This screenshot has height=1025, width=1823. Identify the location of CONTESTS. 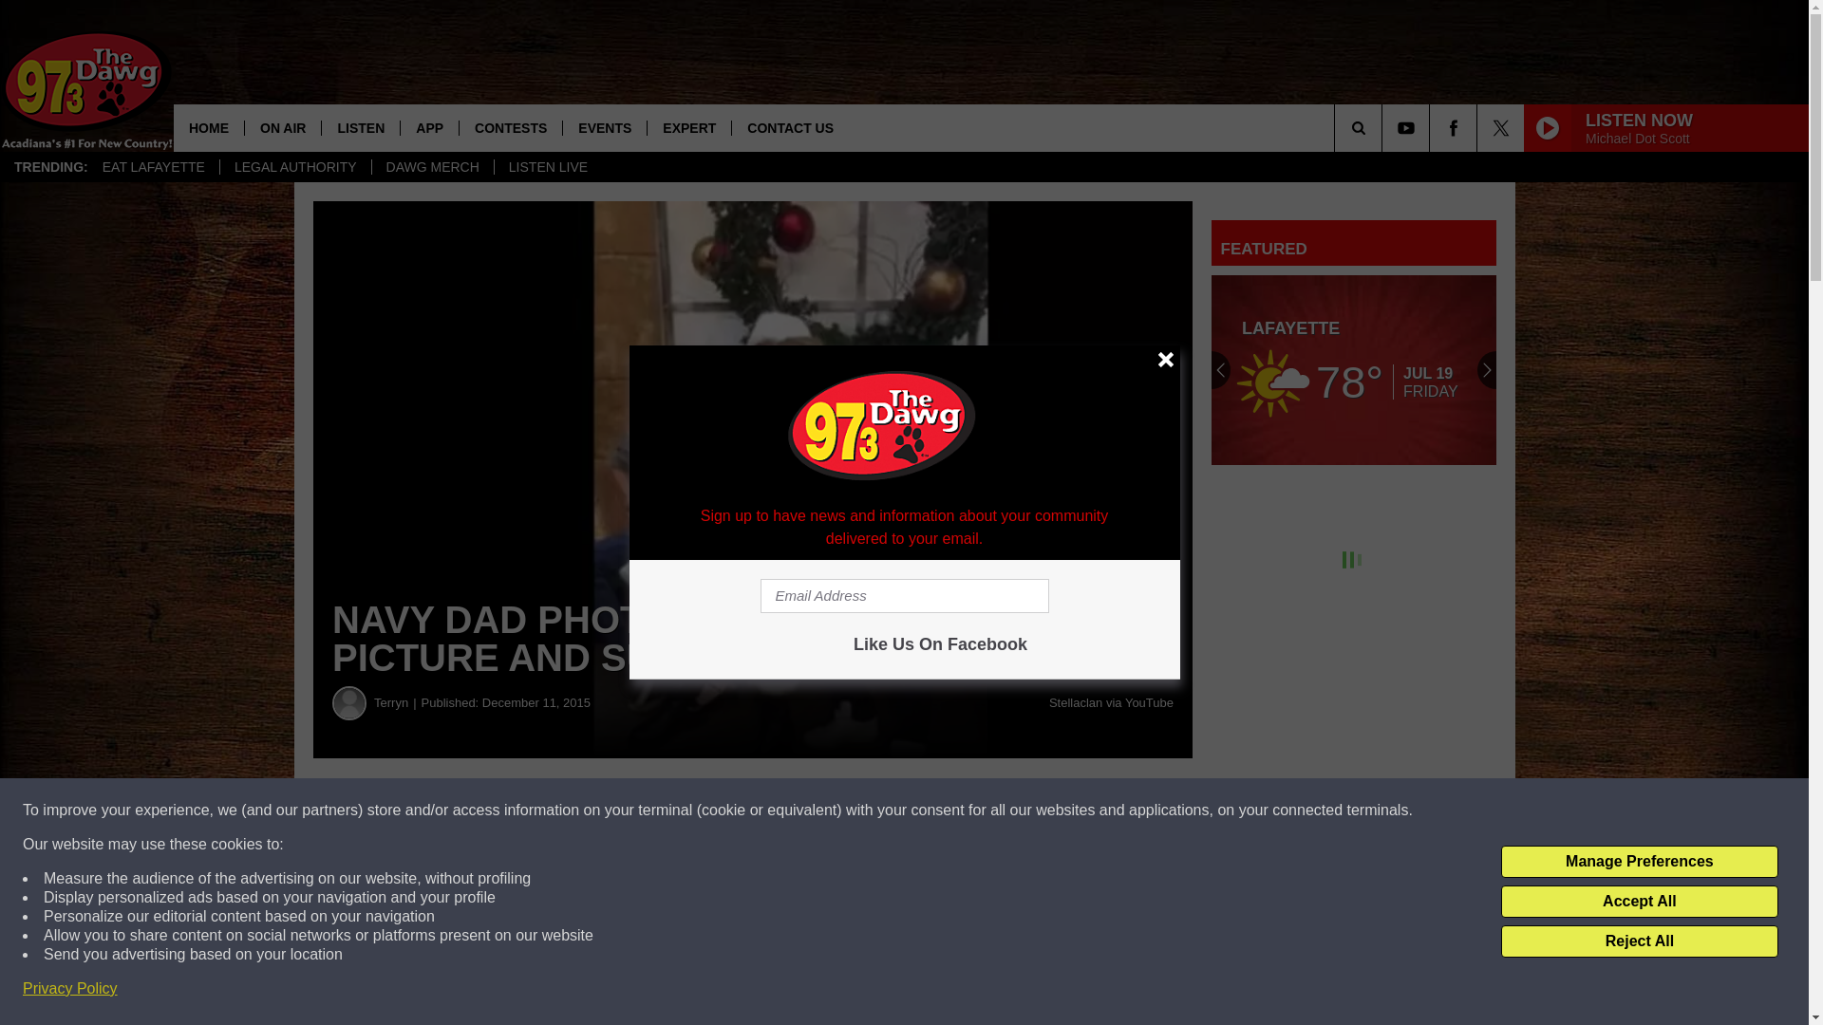
(510, 127).